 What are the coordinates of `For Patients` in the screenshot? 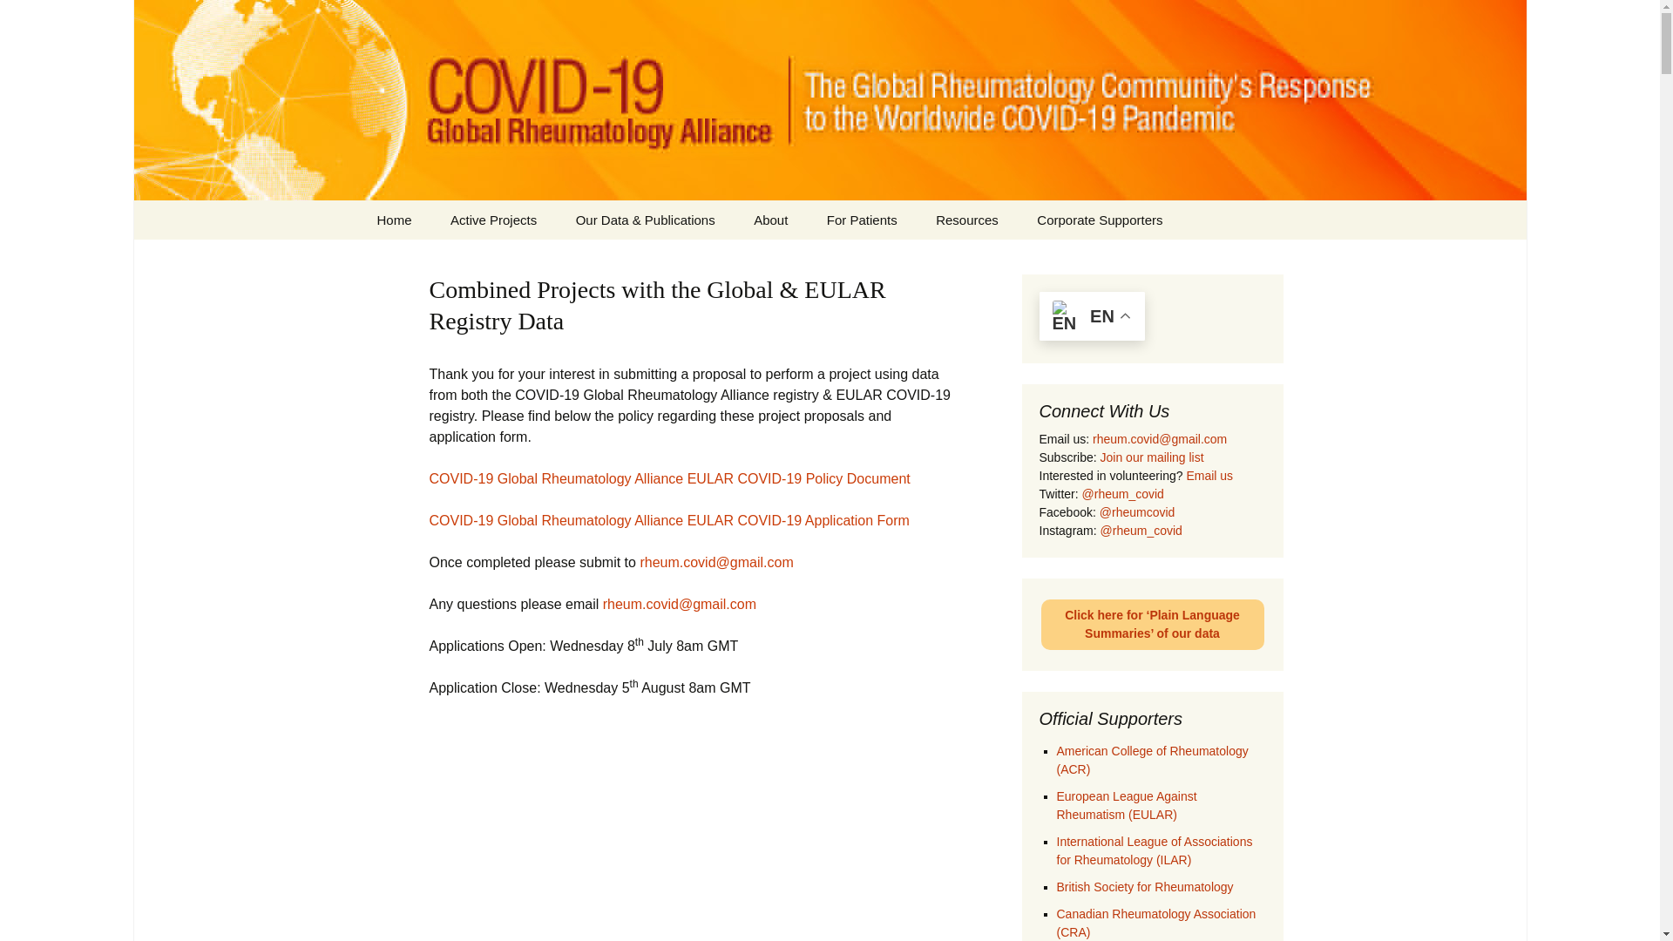 It's located at (863, 220).